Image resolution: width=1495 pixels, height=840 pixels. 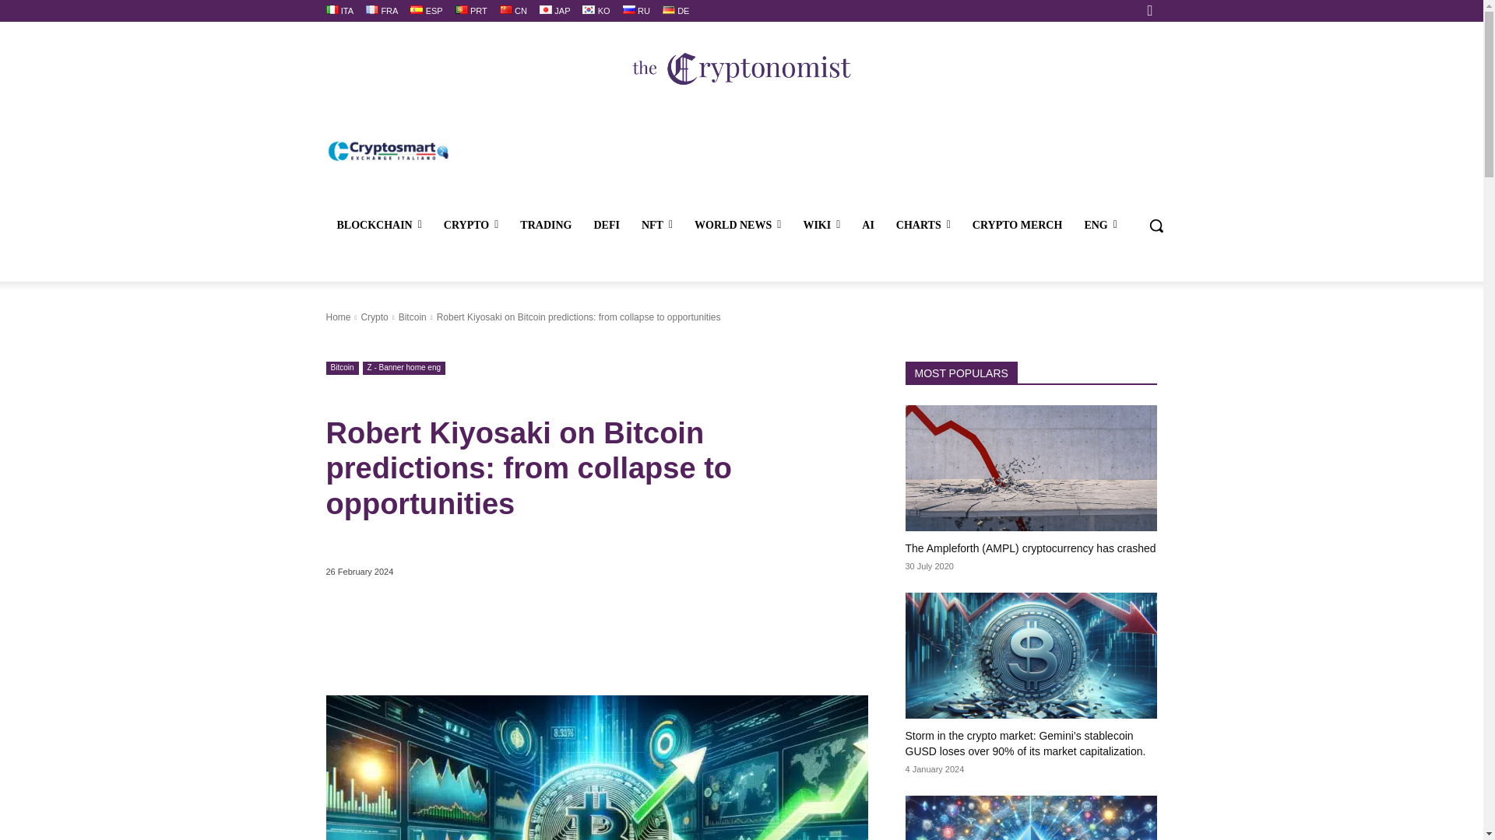 What do you see at coordinates (374, 317) in the screenshot?
I see `View all posts in Crypto` at bounding box center [374, 317].